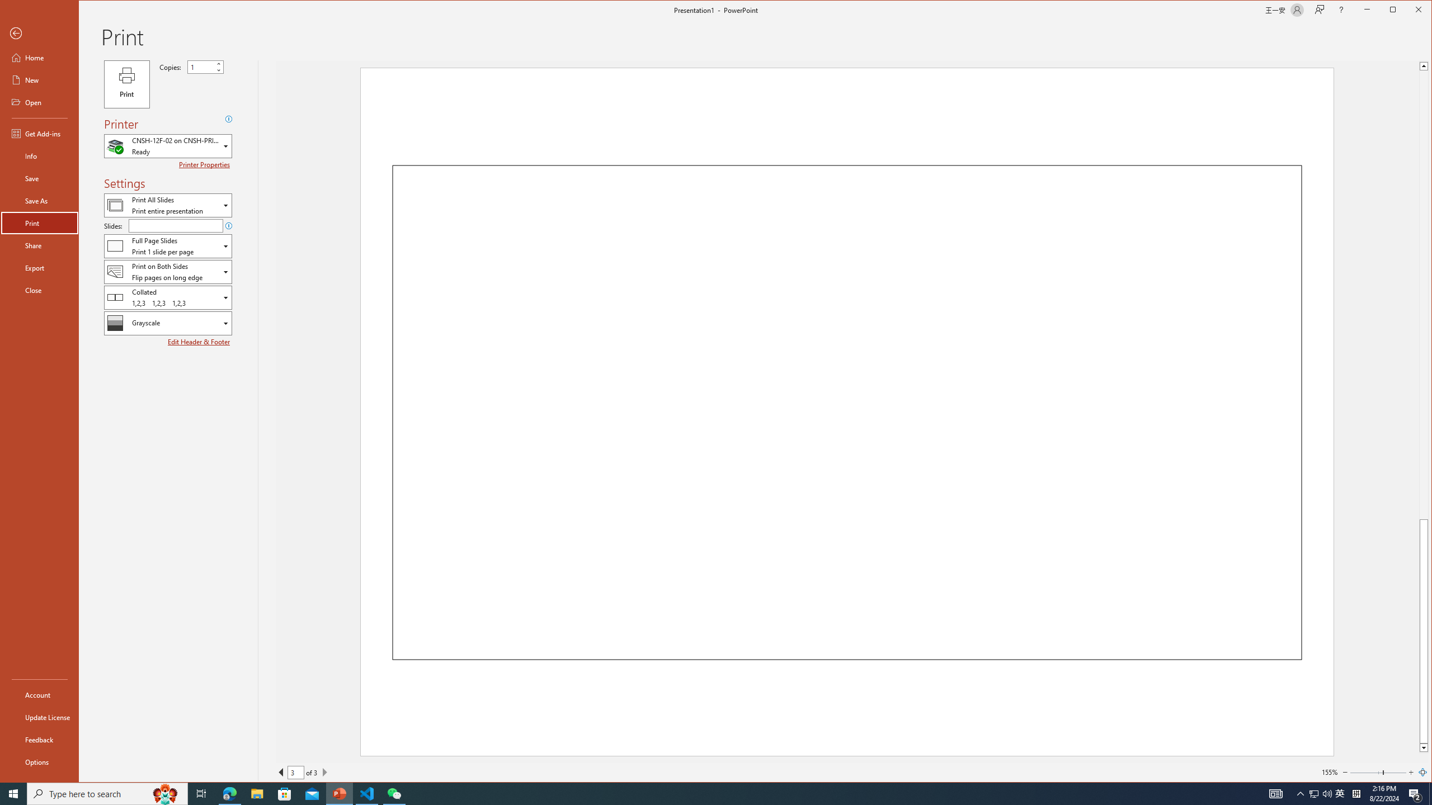  Describe the element at coordinates (39, 34) in the screenshot. I see `Back` at that location.